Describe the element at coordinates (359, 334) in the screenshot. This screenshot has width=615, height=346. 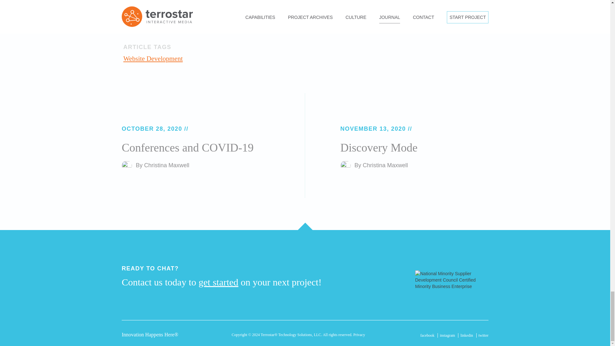
I see `Privacy` at that location.